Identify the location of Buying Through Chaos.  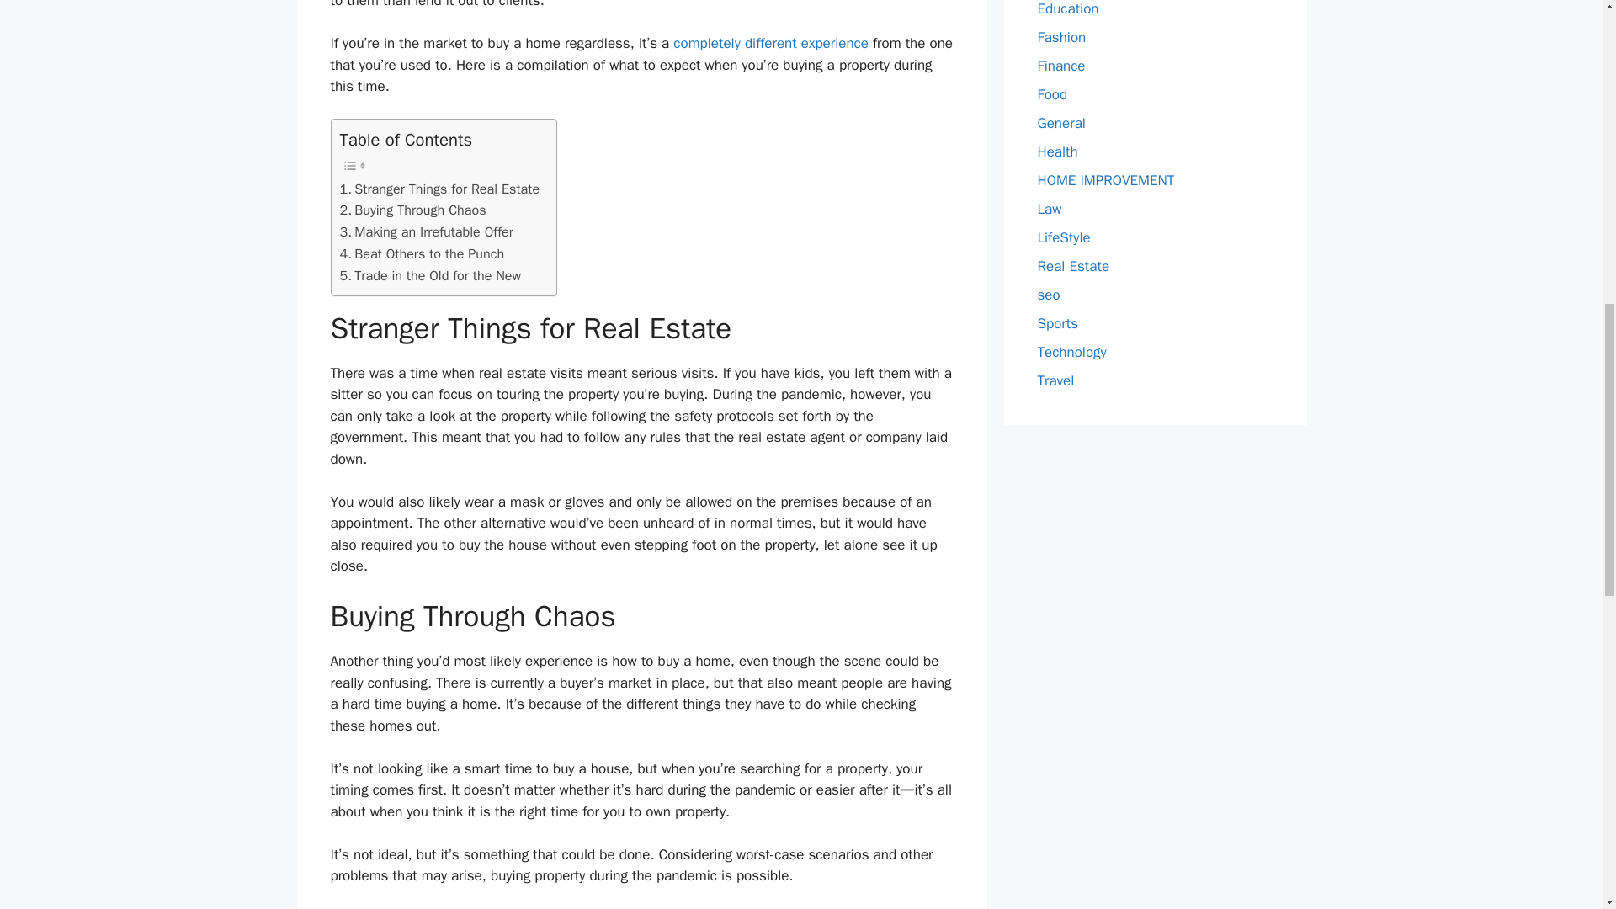
(412, 210).